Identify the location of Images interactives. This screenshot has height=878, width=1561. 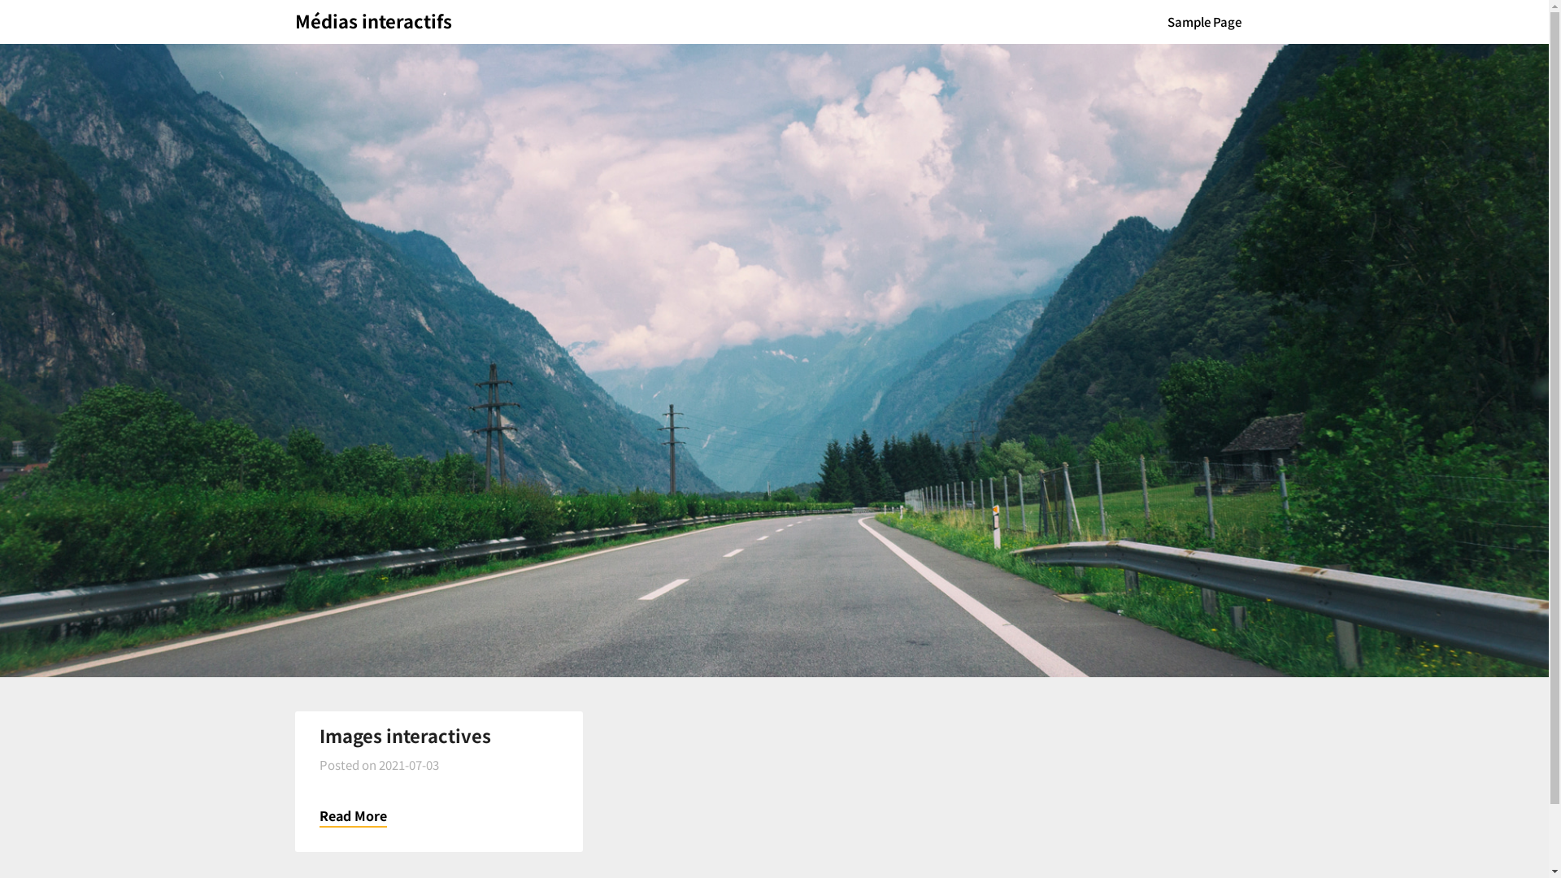
(405, 735).